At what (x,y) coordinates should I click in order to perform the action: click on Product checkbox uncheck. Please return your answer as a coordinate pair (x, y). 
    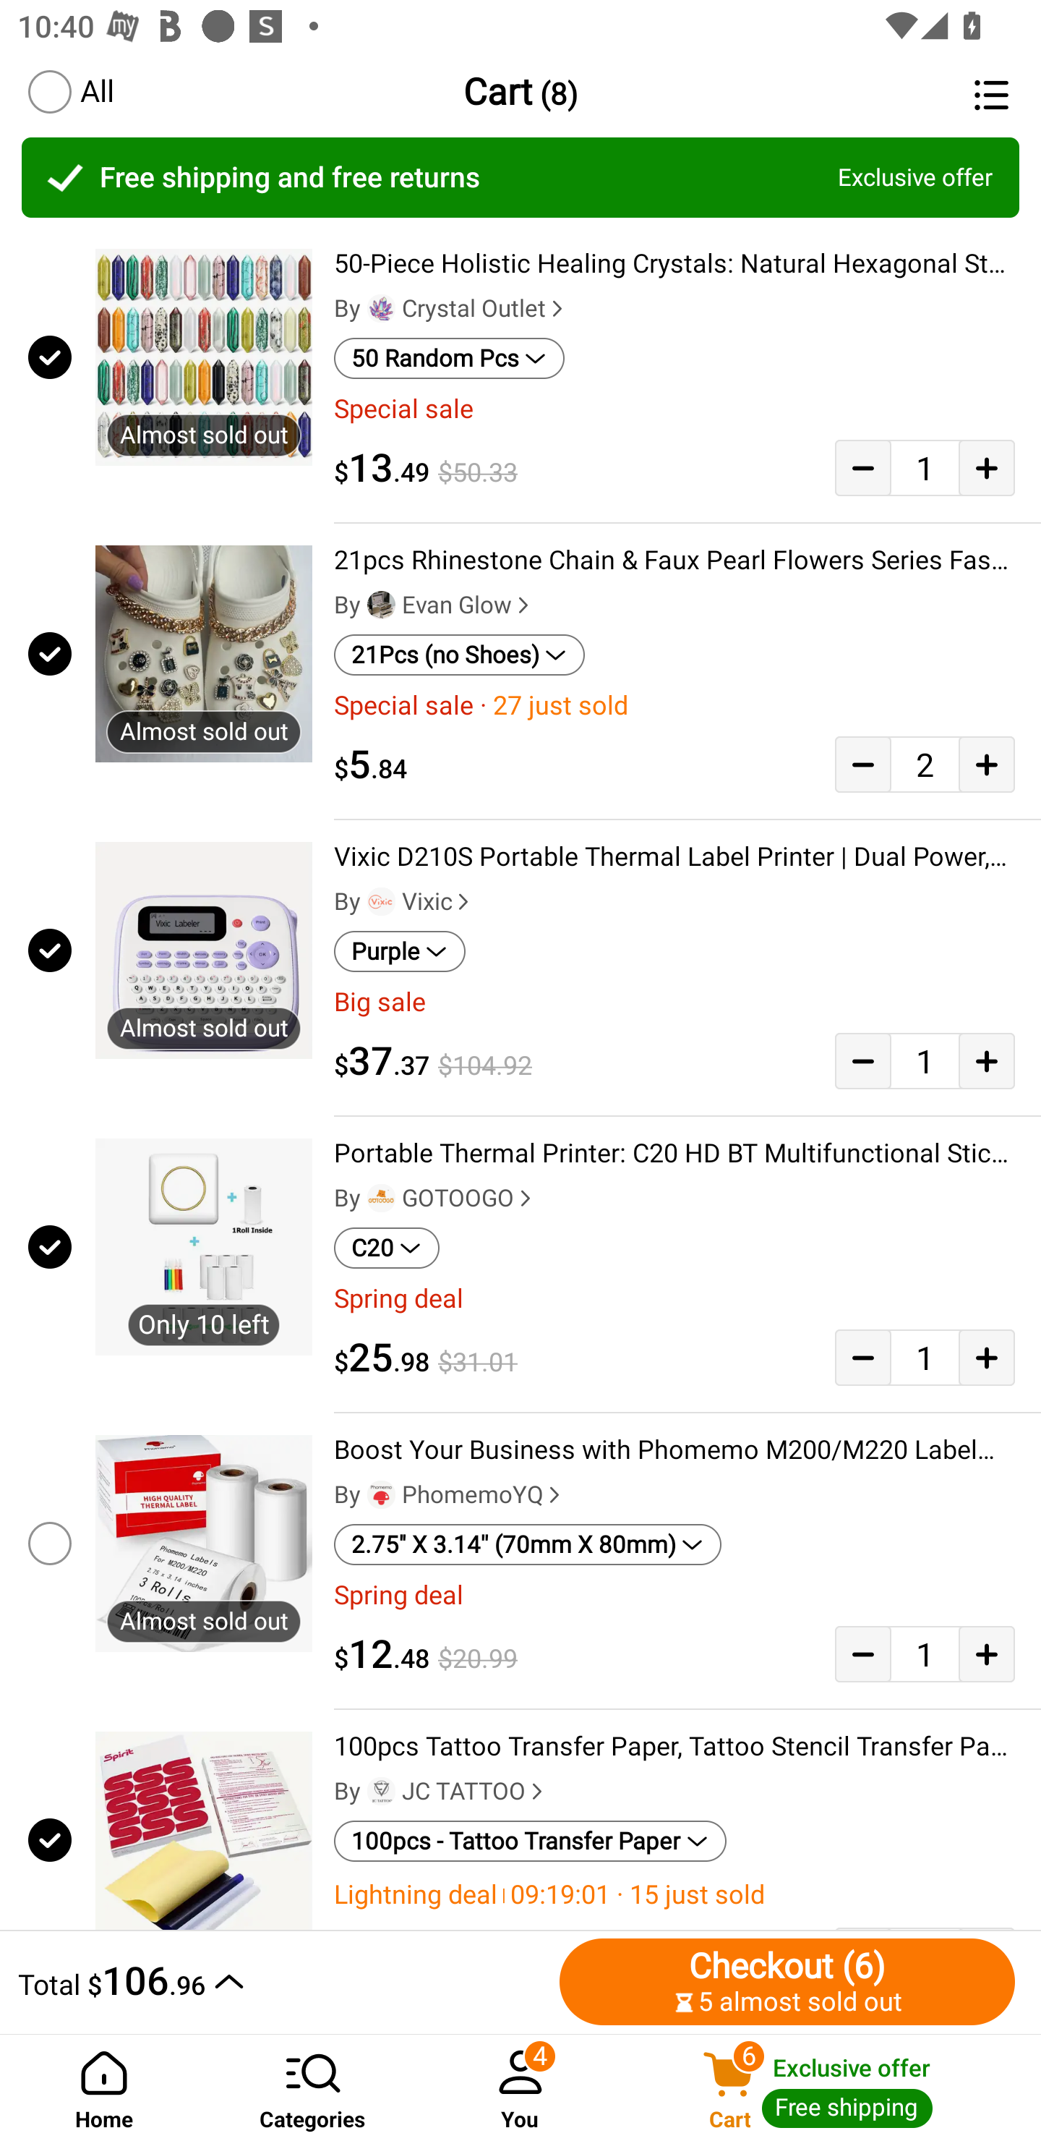
    Looking at the image, I should click on (48, 1544).